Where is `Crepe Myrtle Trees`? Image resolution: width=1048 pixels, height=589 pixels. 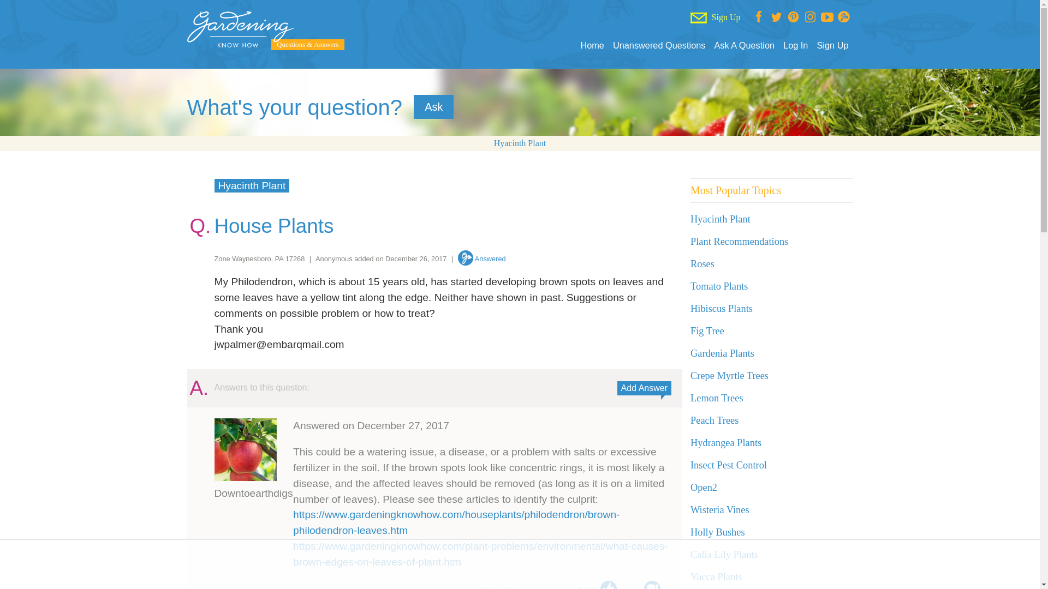 Crepe Myrtle Trees is located at coordinates (729, 375).